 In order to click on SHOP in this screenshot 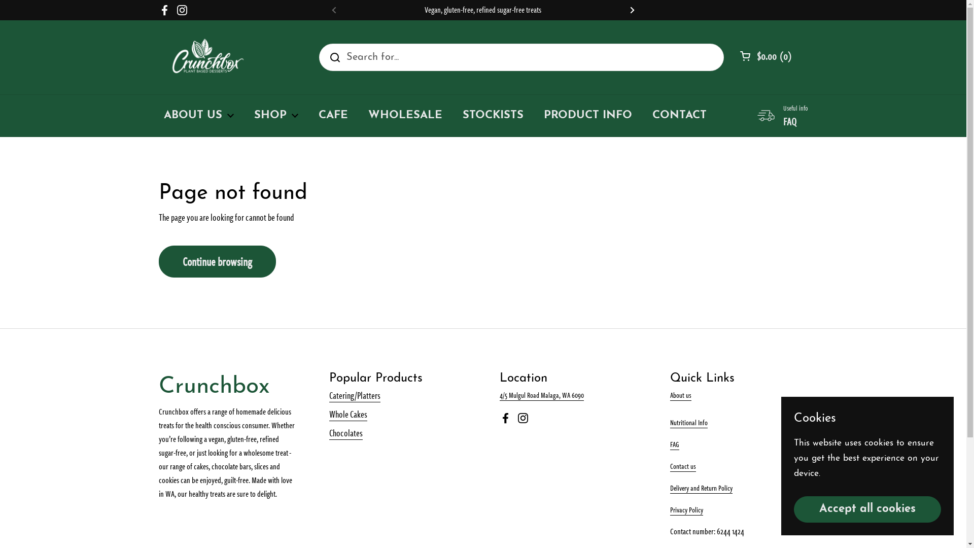, I will do `click(276, 116)`.